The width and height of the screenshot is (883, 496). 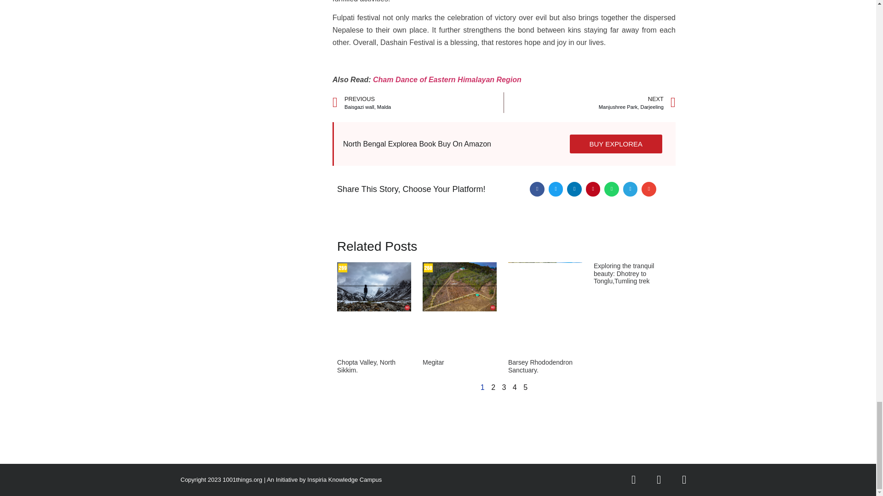 I want to click on Chopta Valley, North Sikkim., so click(x=418, y=102).